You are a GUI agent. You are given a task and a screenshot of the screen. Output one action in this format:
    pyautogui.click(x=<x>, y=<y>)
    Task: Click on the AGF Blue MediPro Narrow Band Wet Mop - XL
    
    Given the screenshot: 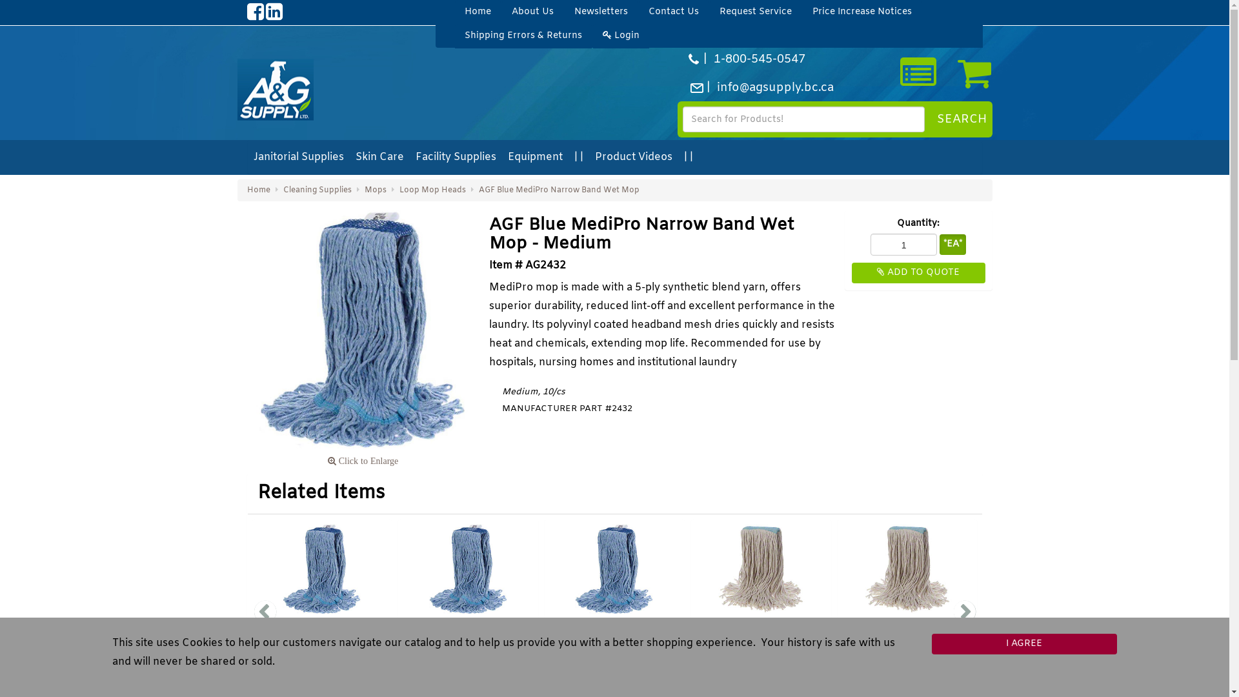 What is the action you would take?
    pyautogui.click(x=614, y=633)
    